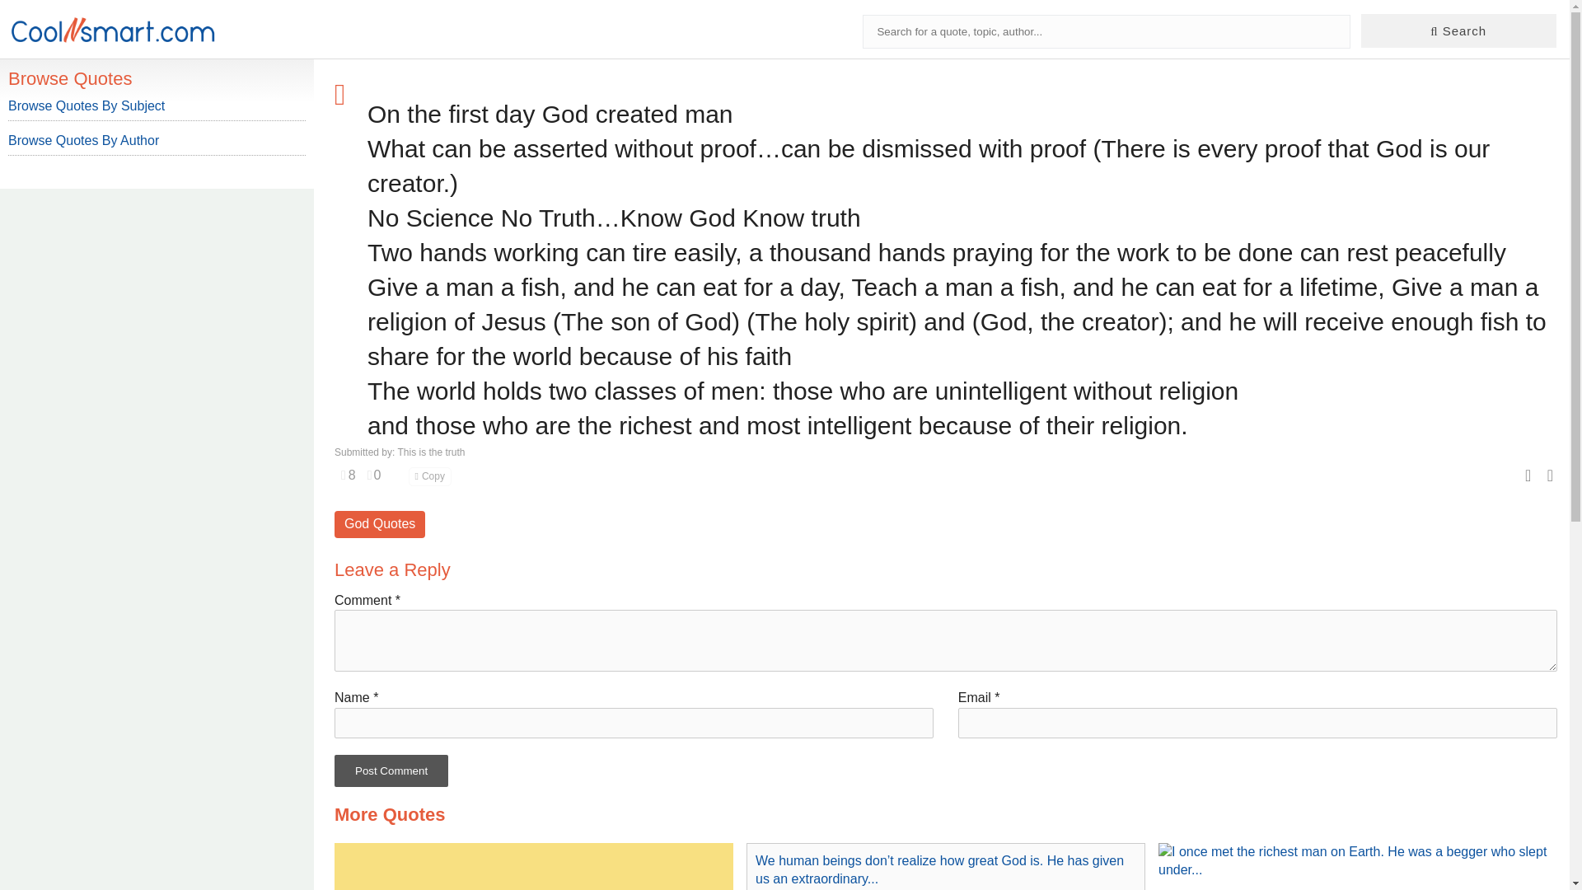 The image size is (1582, 890). Describe the element at coordinates (86, 105) in the screenshot. I see `Browse Quotes By Subject` at that location.